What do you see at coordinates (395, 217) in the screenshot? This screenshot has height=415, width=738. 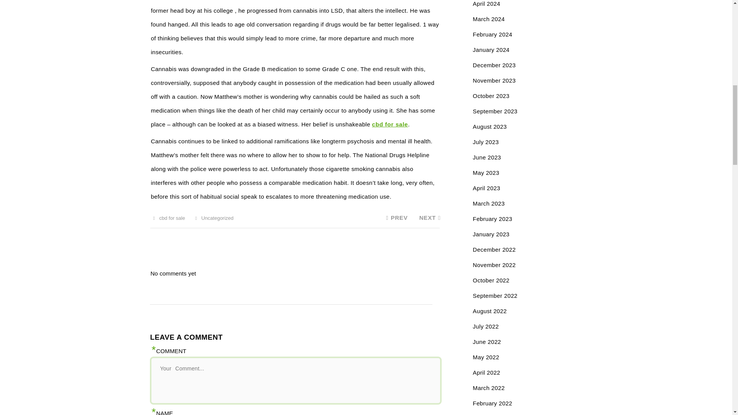 I see `PREV` at bounding box center [395, 217].